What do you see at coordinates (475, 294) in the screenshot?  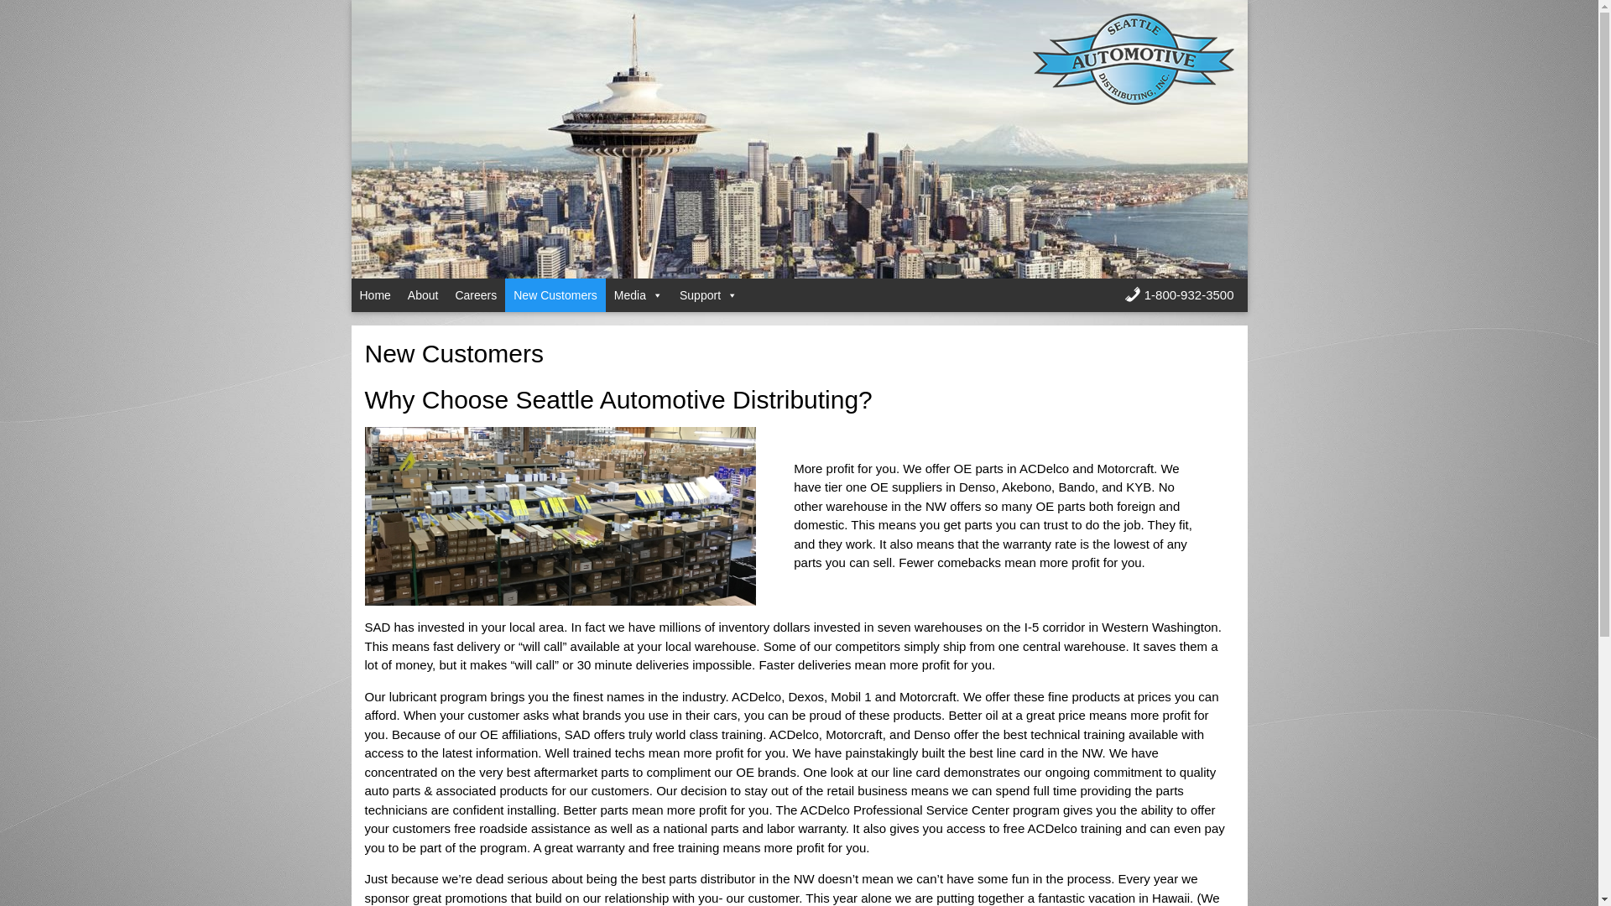 I see `Careers` at bounding box center [475, 294].